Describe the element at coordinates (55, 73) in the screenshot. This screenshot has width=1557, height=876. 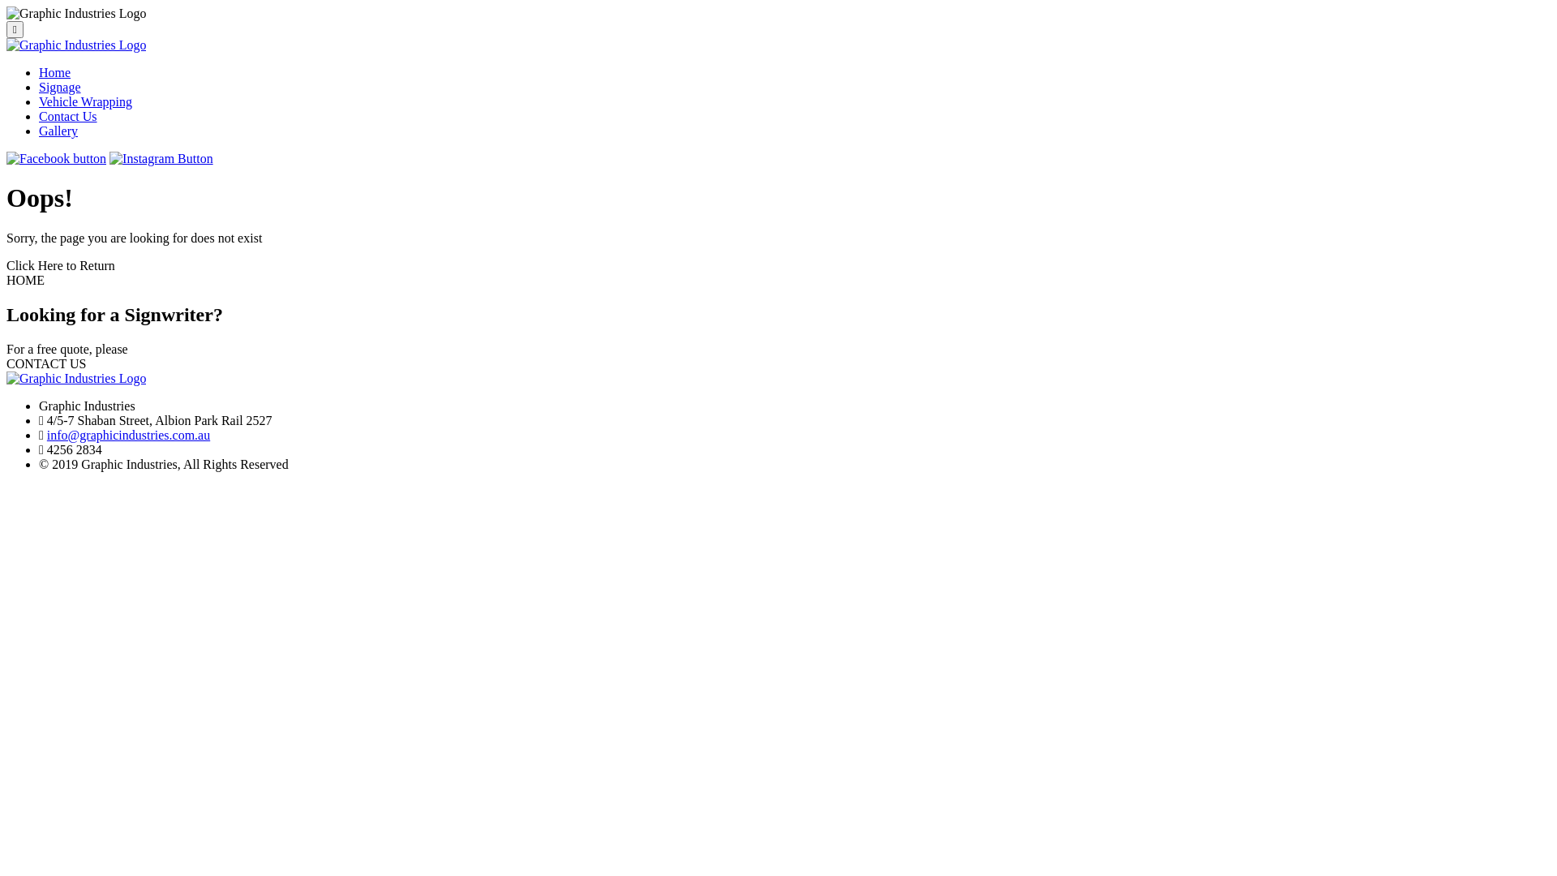
I see `Home` at that location.